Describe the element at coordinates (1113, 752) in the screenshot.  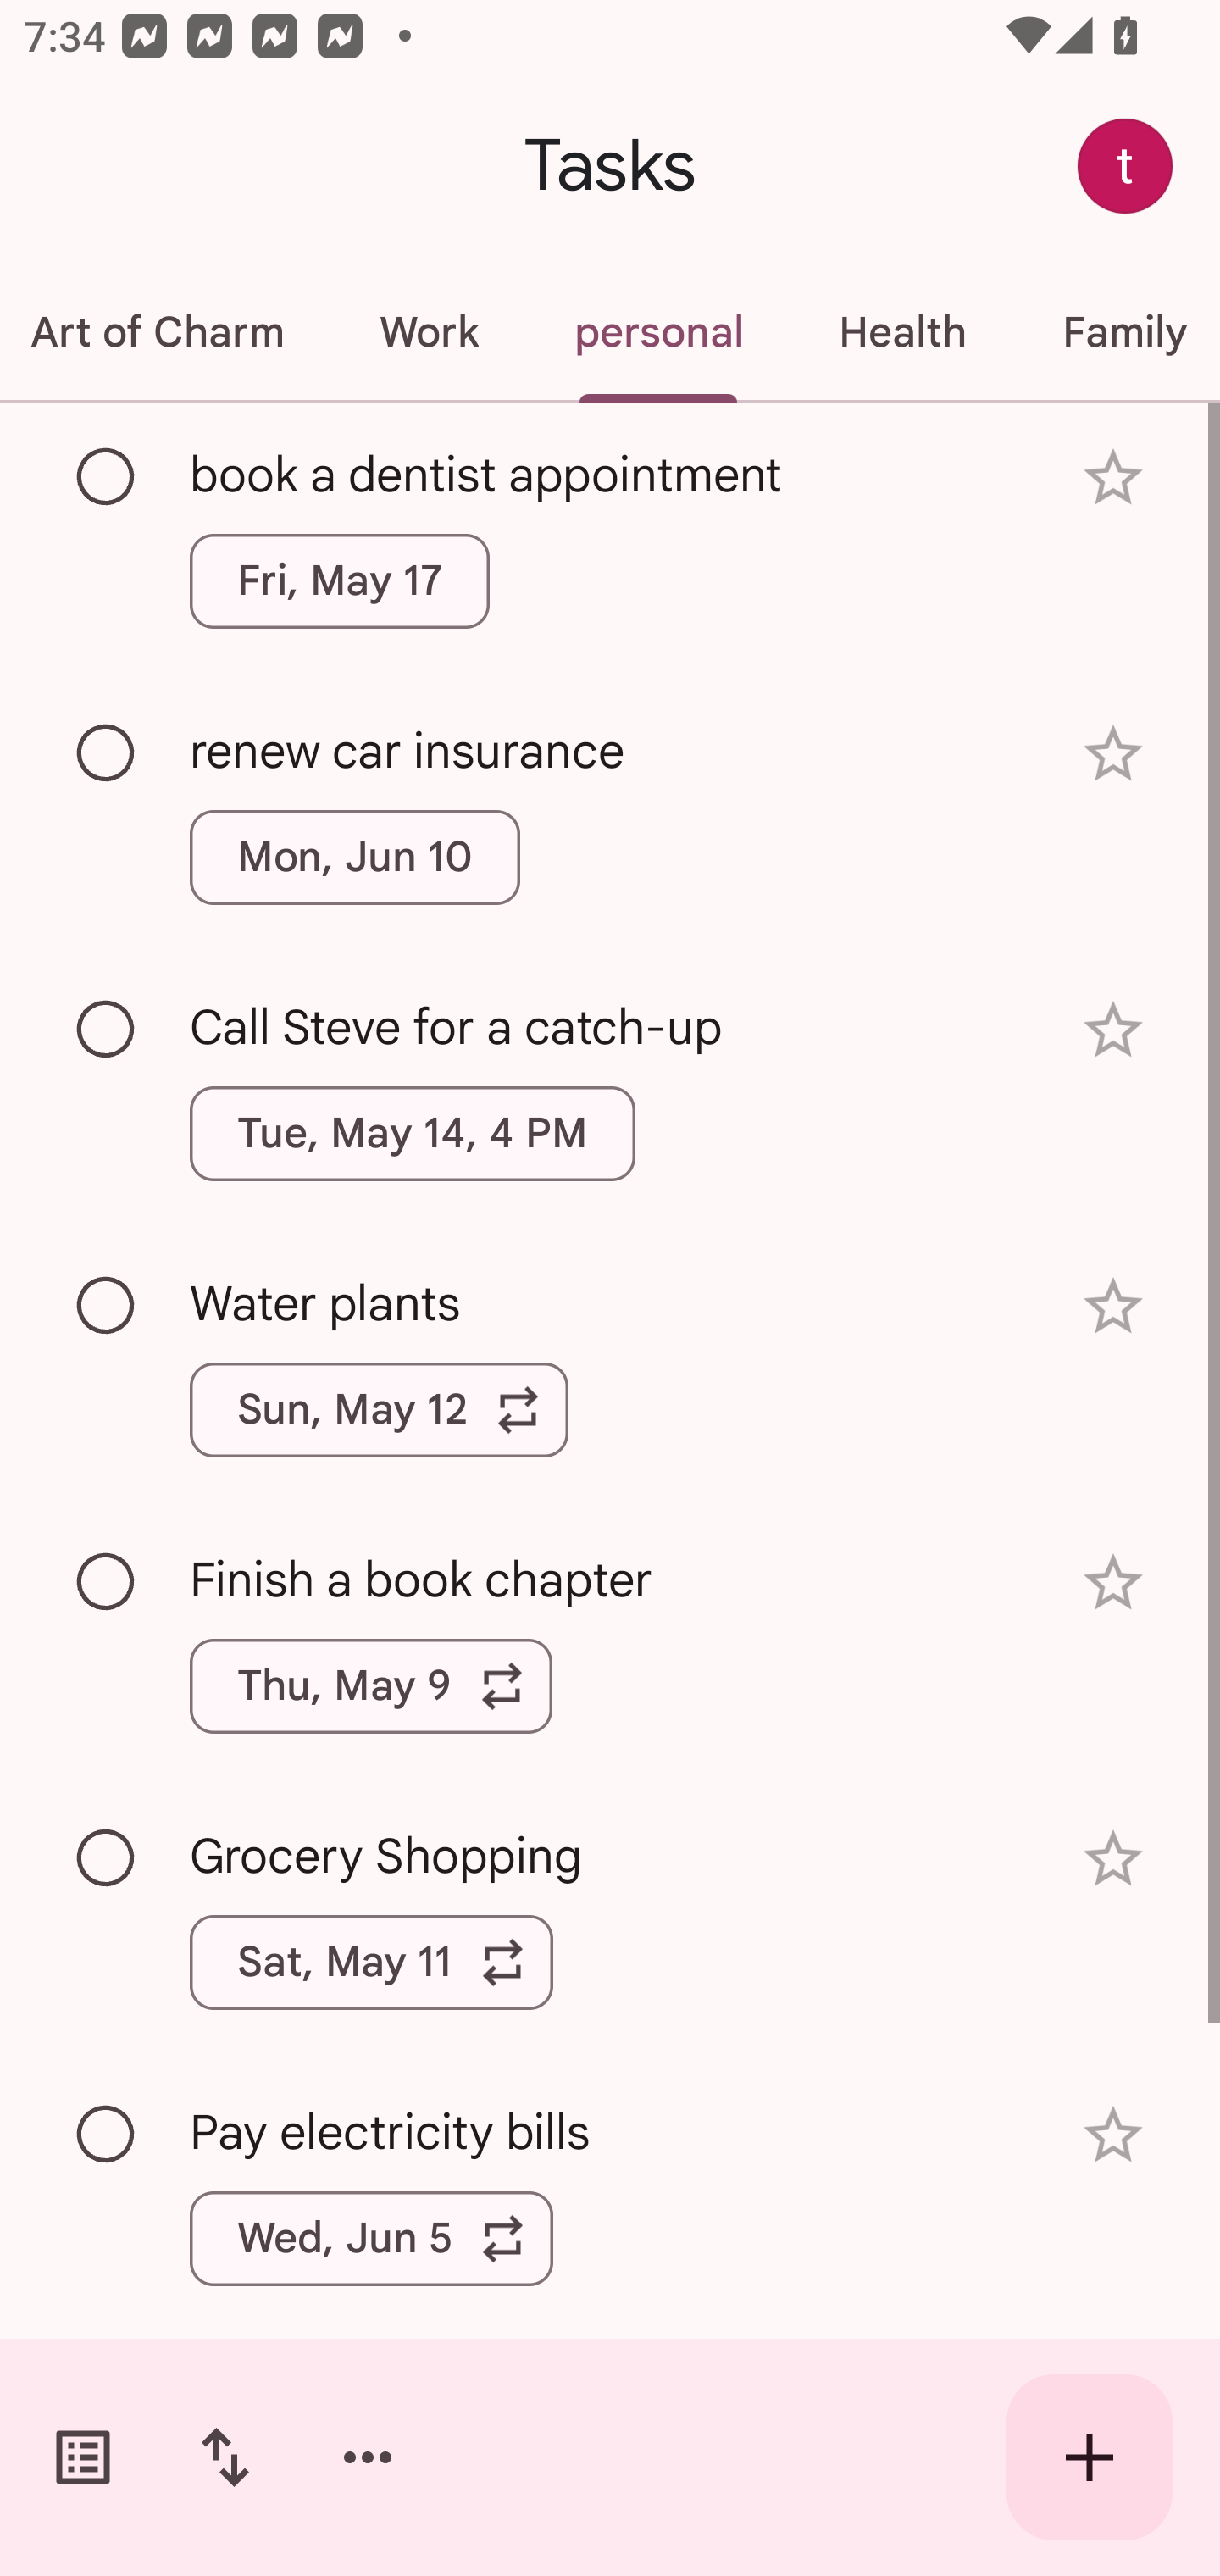
I see `Add star` at that location.